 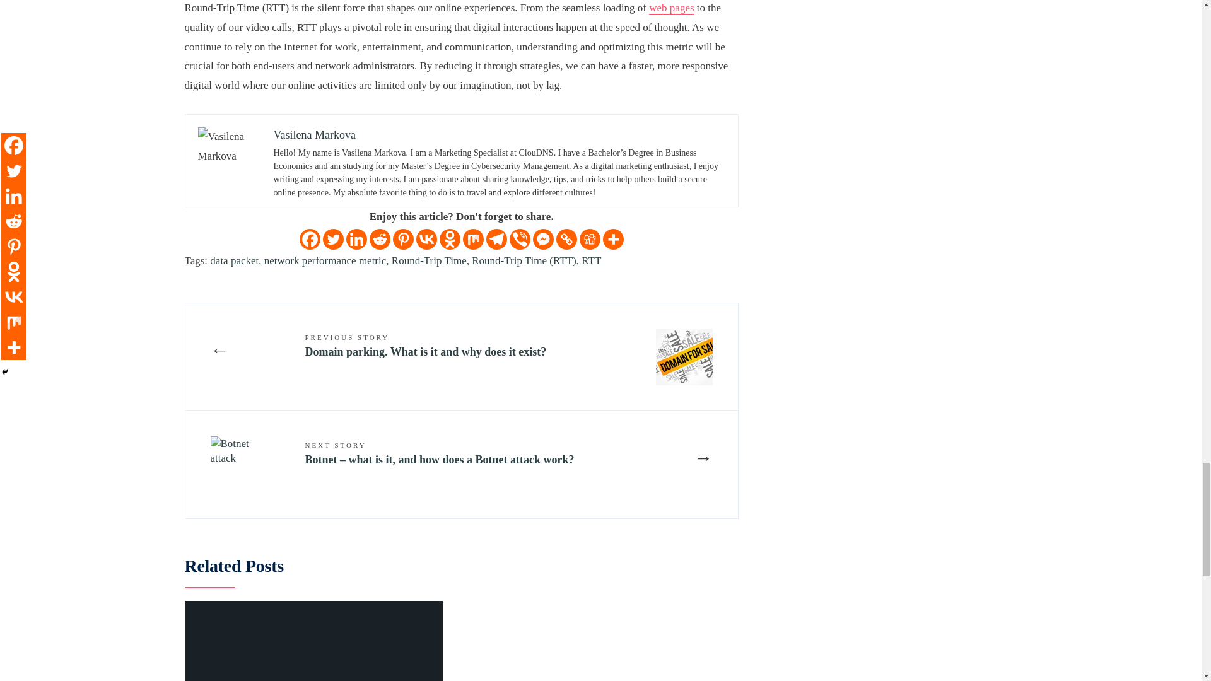 I want to click on Pinterest, so click(x=403, y=239).